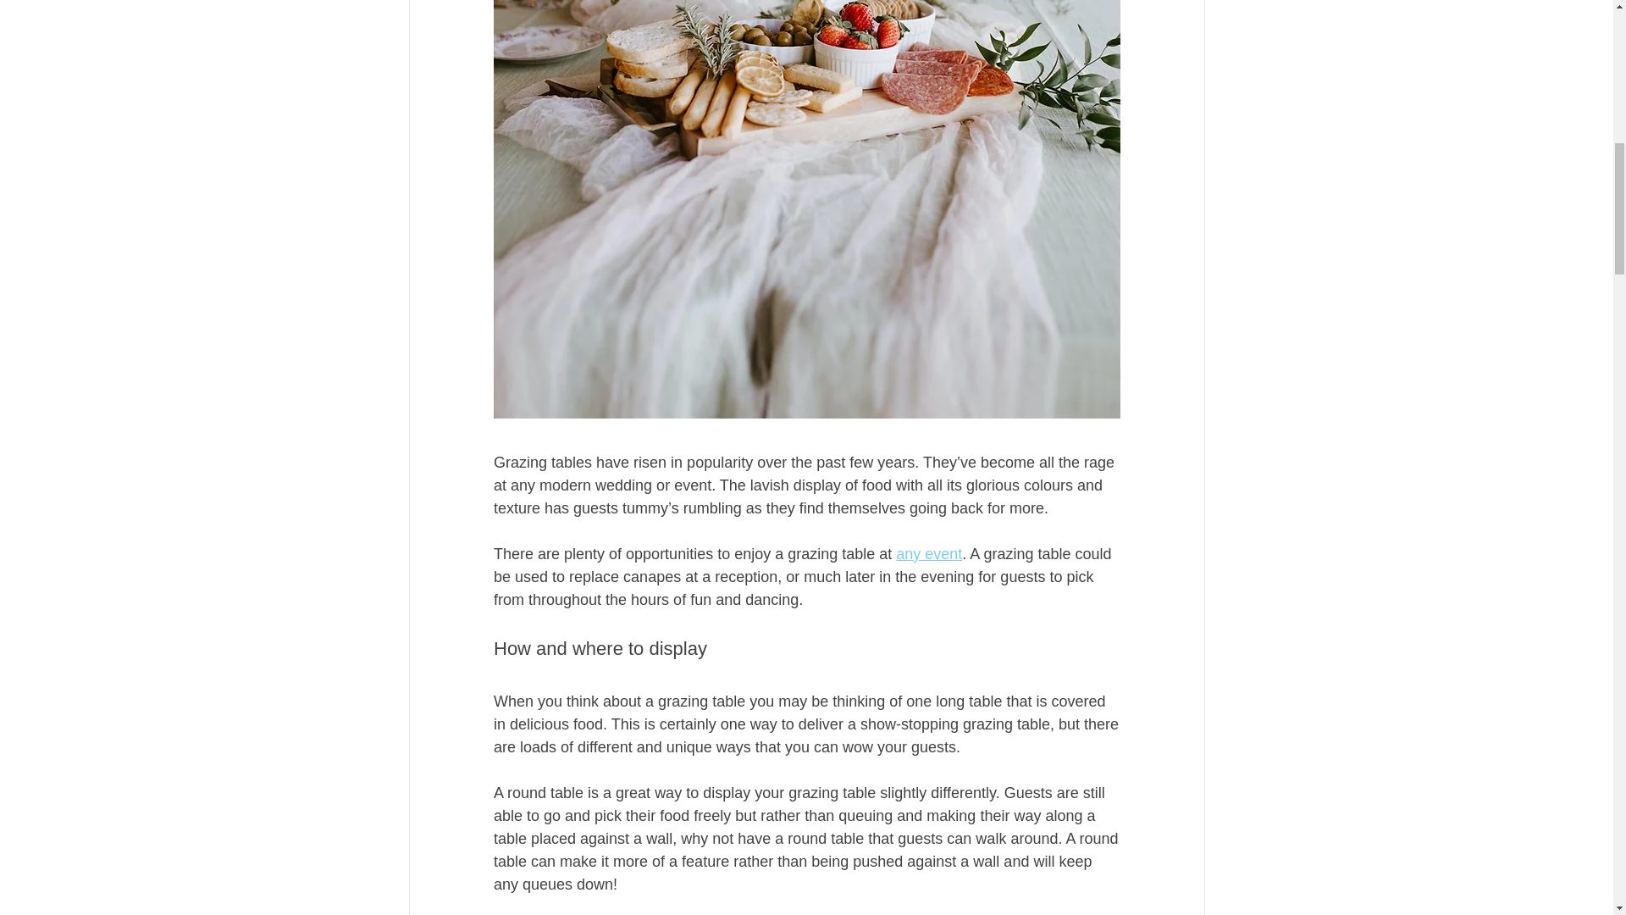 The height and width of the screenshot is (915, 1626). I want to click on any event, so click(928, 554).